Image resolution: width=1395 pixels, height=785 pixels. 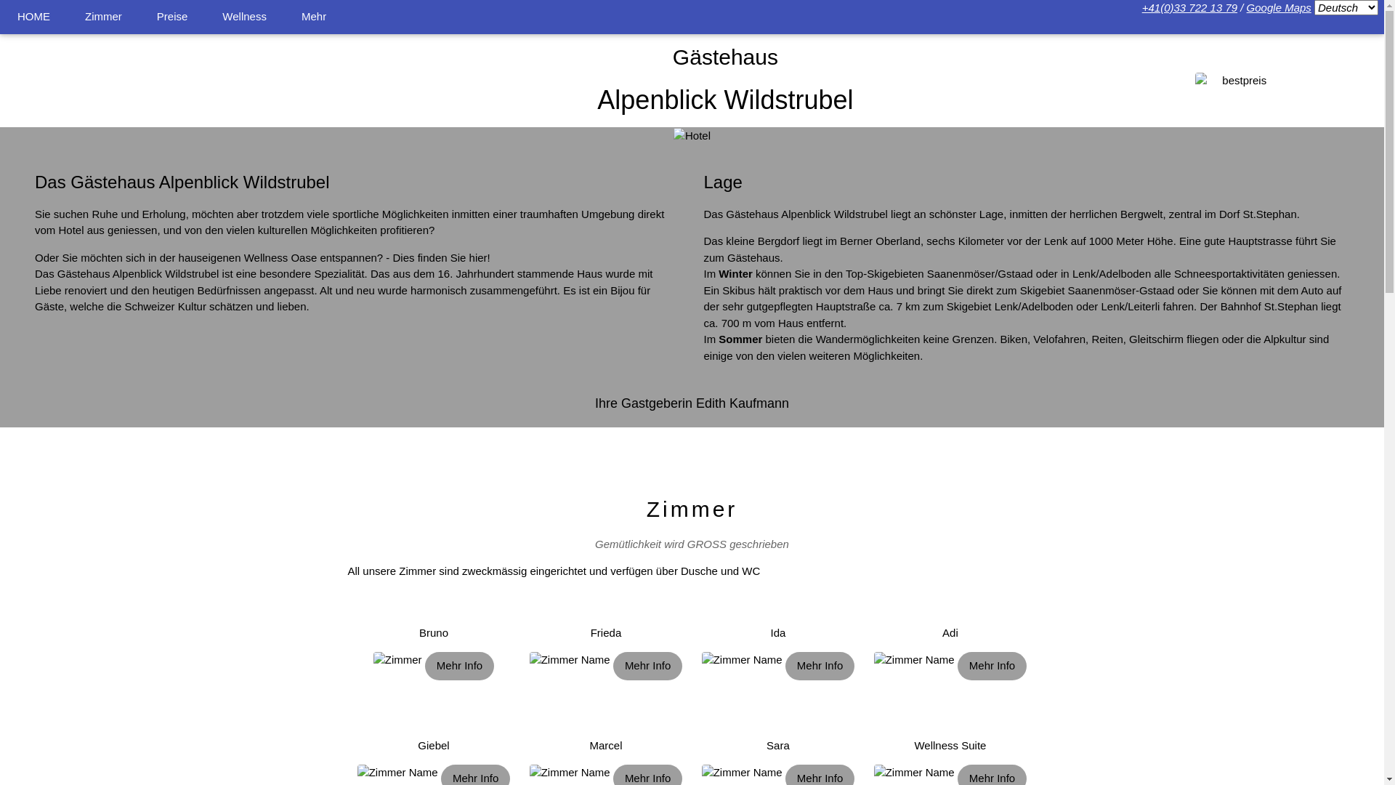 I want to click on Wellness, so click(x=244, y=17).